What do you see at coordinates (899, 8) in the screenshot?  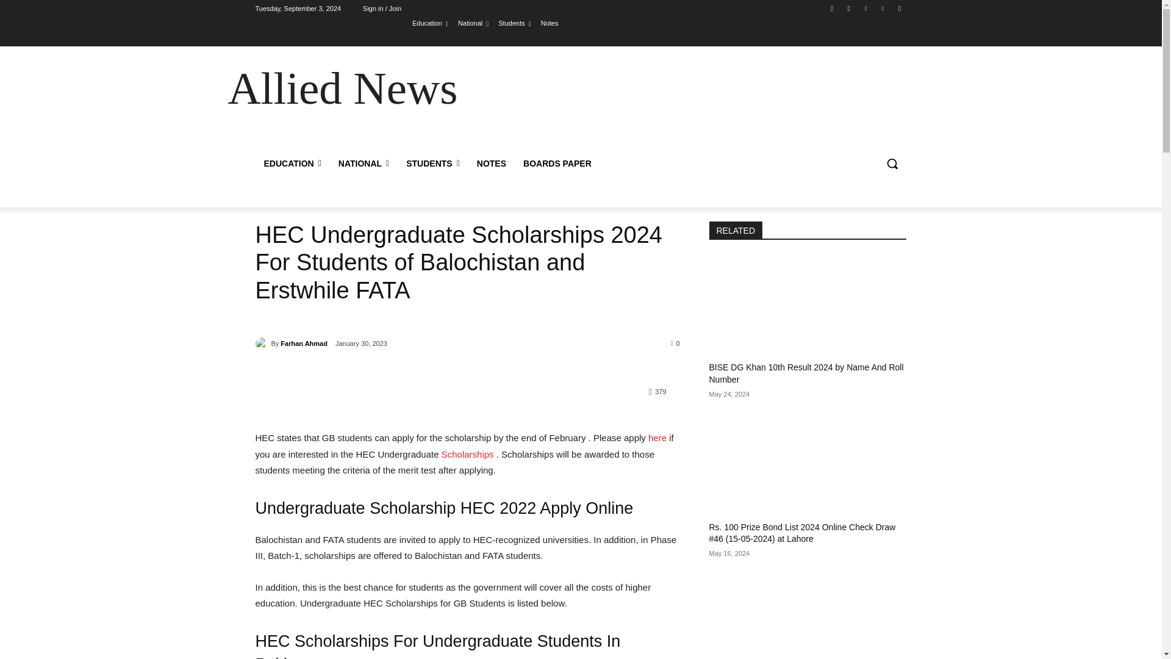 I see `Youtube` at bounding box center [899, 8].